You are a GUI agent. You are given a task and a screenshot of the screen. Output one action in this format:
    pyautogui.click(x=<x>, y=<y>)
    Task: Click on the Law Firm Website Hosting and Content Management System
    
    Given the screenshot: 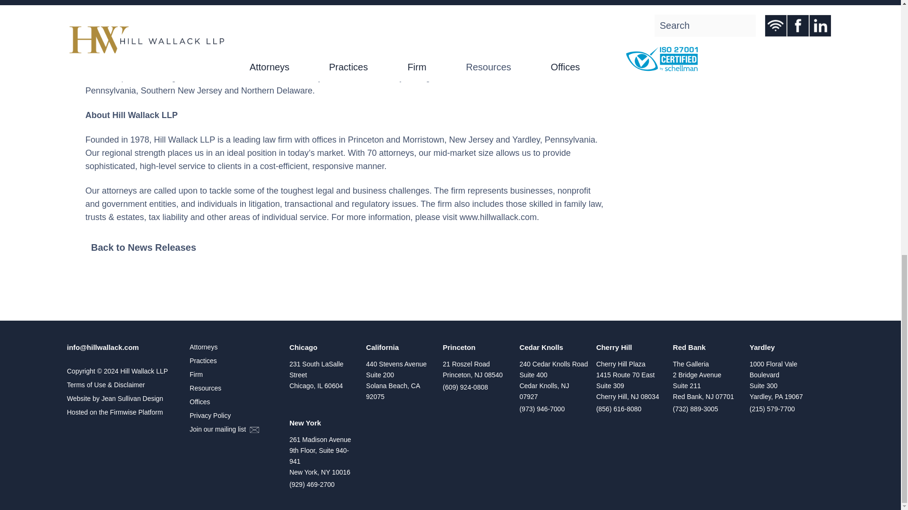 What is the action you would take?
    pyautogui.click(x=123, y=412)
    